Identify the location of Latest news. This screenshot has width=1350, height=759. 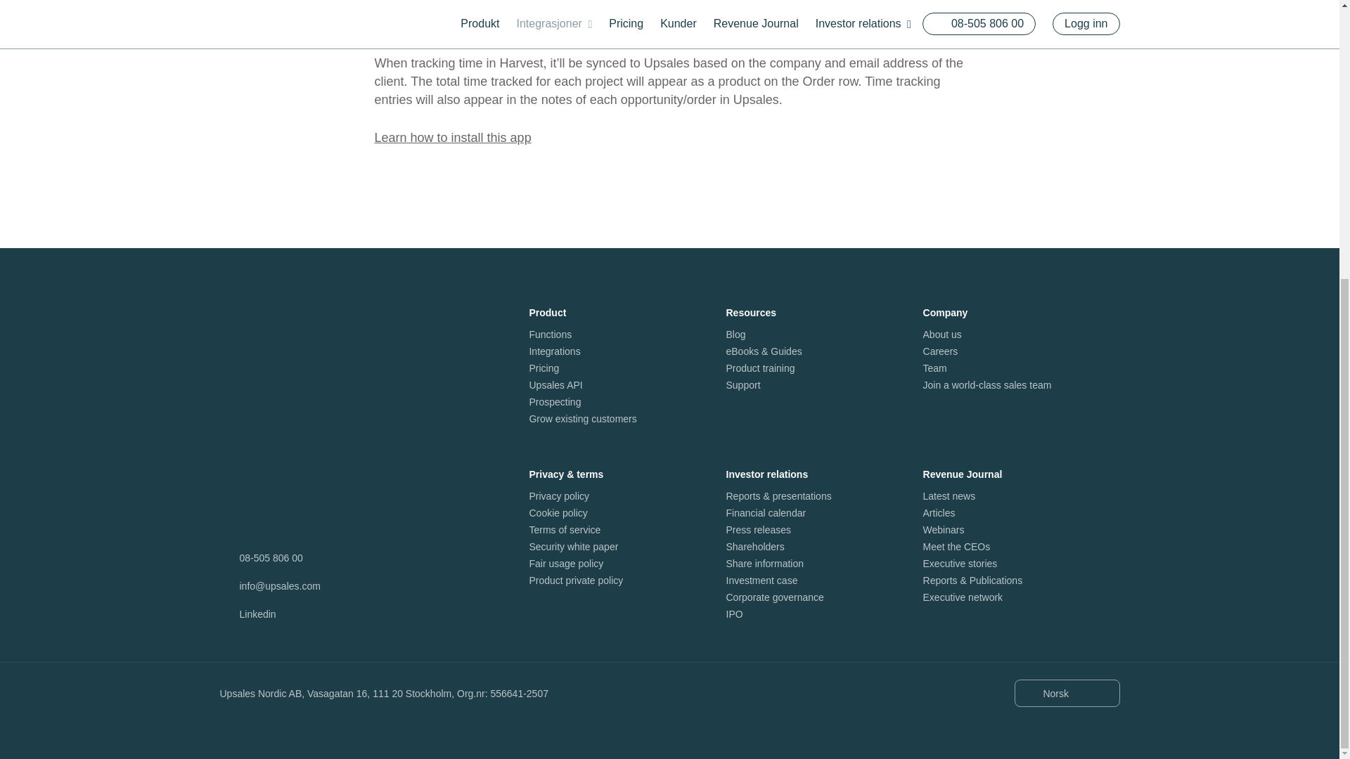
(949, 495).